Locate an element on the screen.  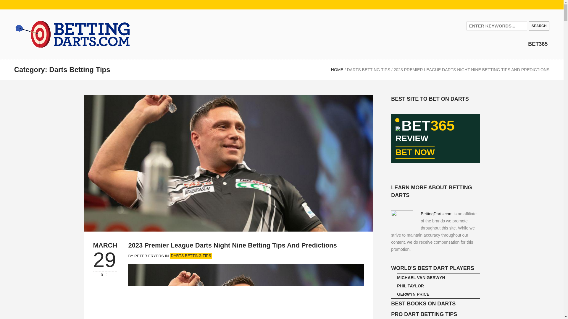
DARTS BETTING TIPS is located at coordinates (191, 256).